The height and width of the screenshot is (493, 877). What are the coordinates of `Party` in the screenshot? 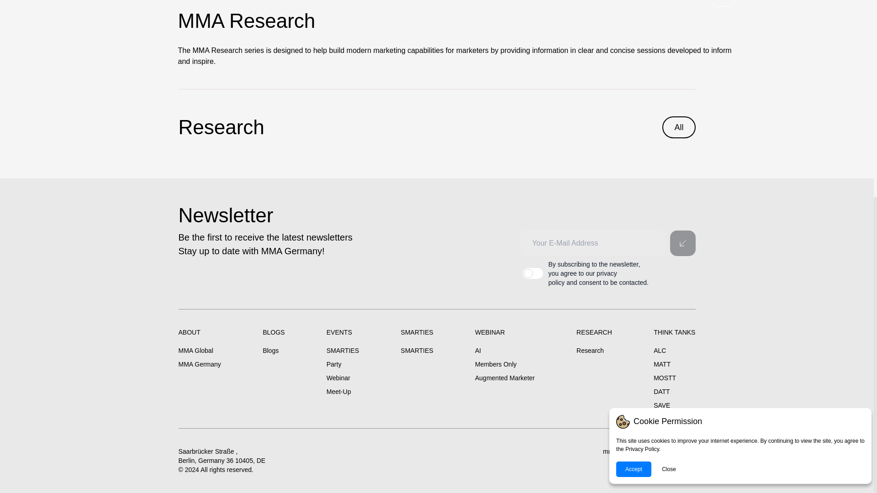 It's located at (343, 364).